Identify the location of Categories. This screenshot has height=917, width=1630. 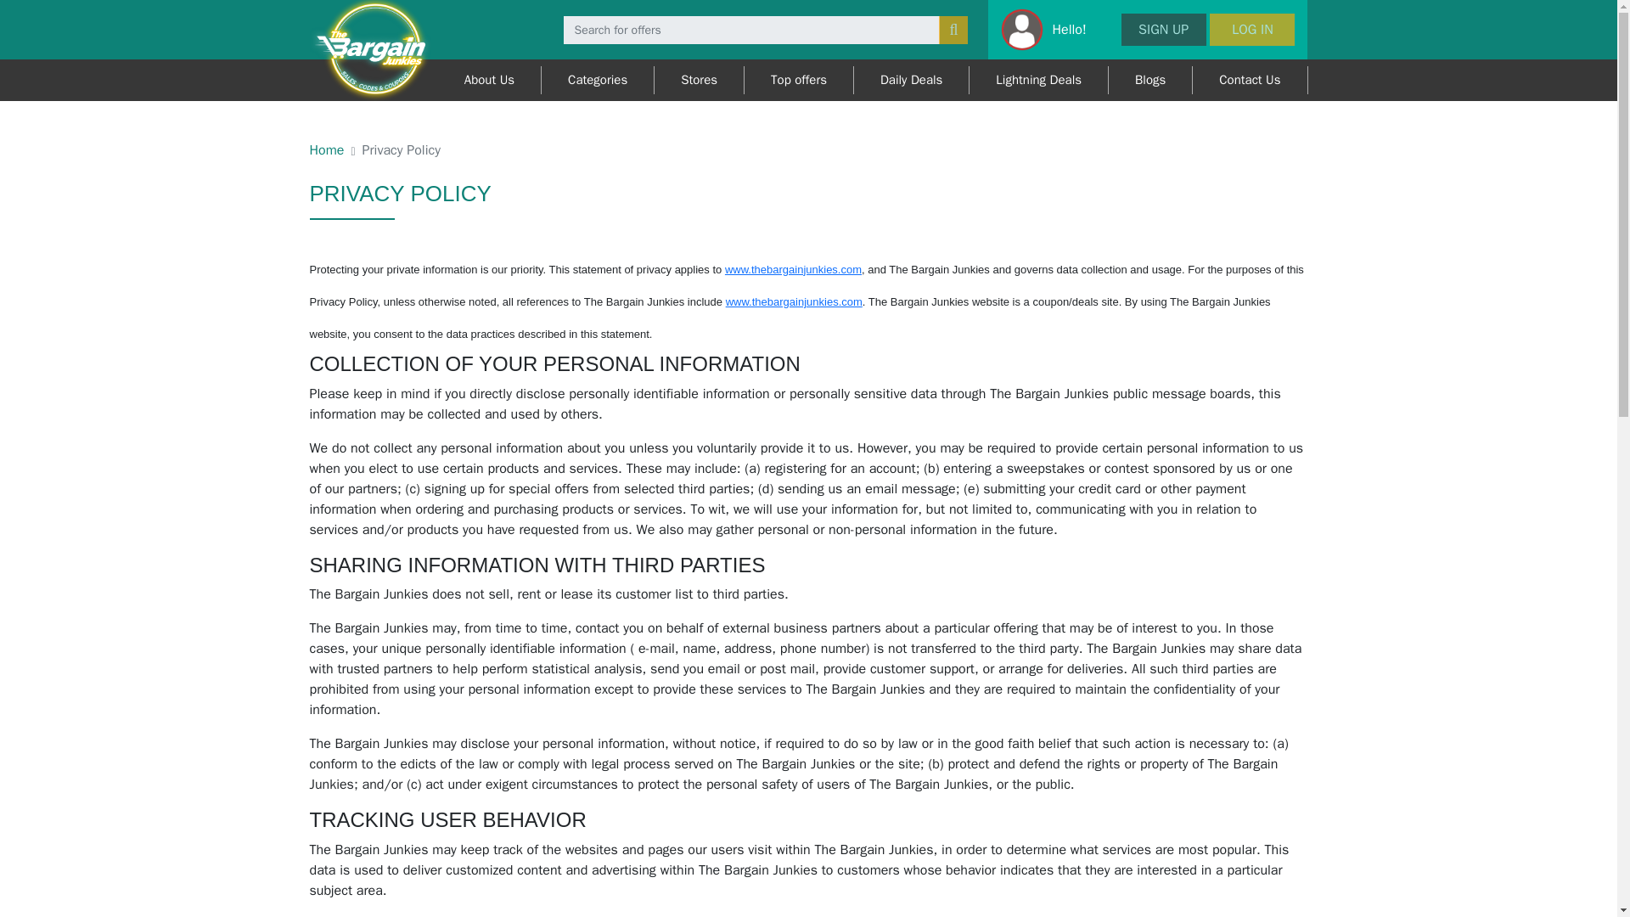
(598, 80).